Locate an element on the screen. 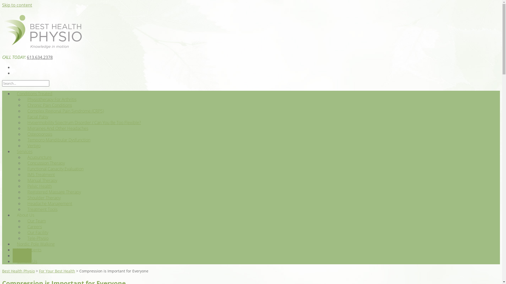  Contact Us is located at coordinates (27, 261).